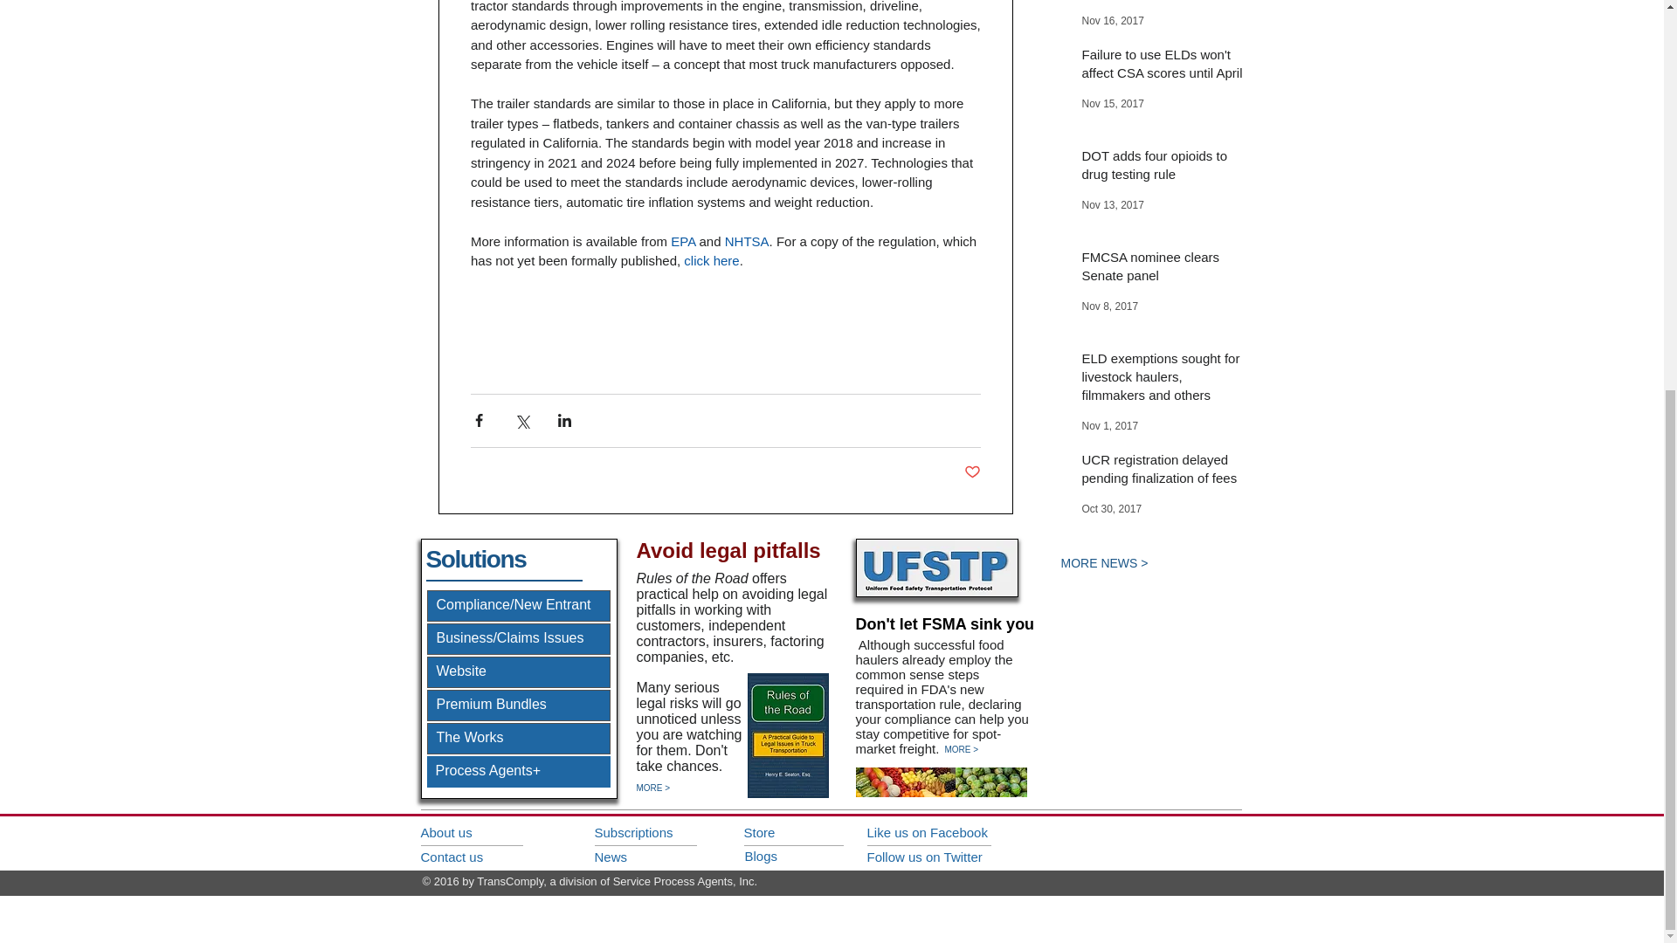 The width and height of the screenshot is (1677, 943). Describe the element at coordinates (945, 623) in the screenshot. I see `Don't let FSMA sink you` at that location.